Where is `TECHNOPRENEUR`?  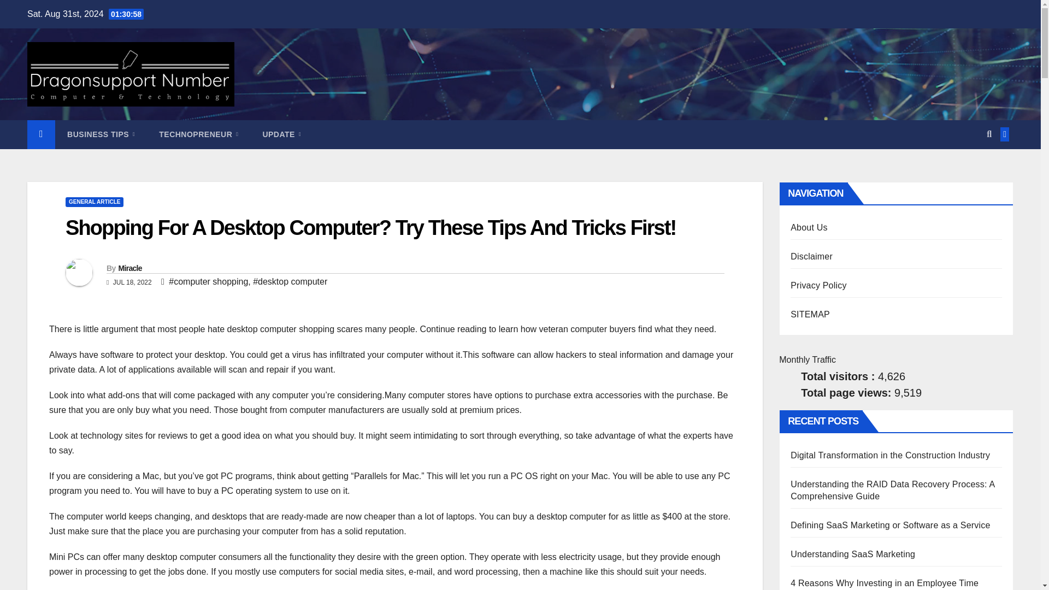 TECHNOPRENEUR is located at coordinates (198, 134).